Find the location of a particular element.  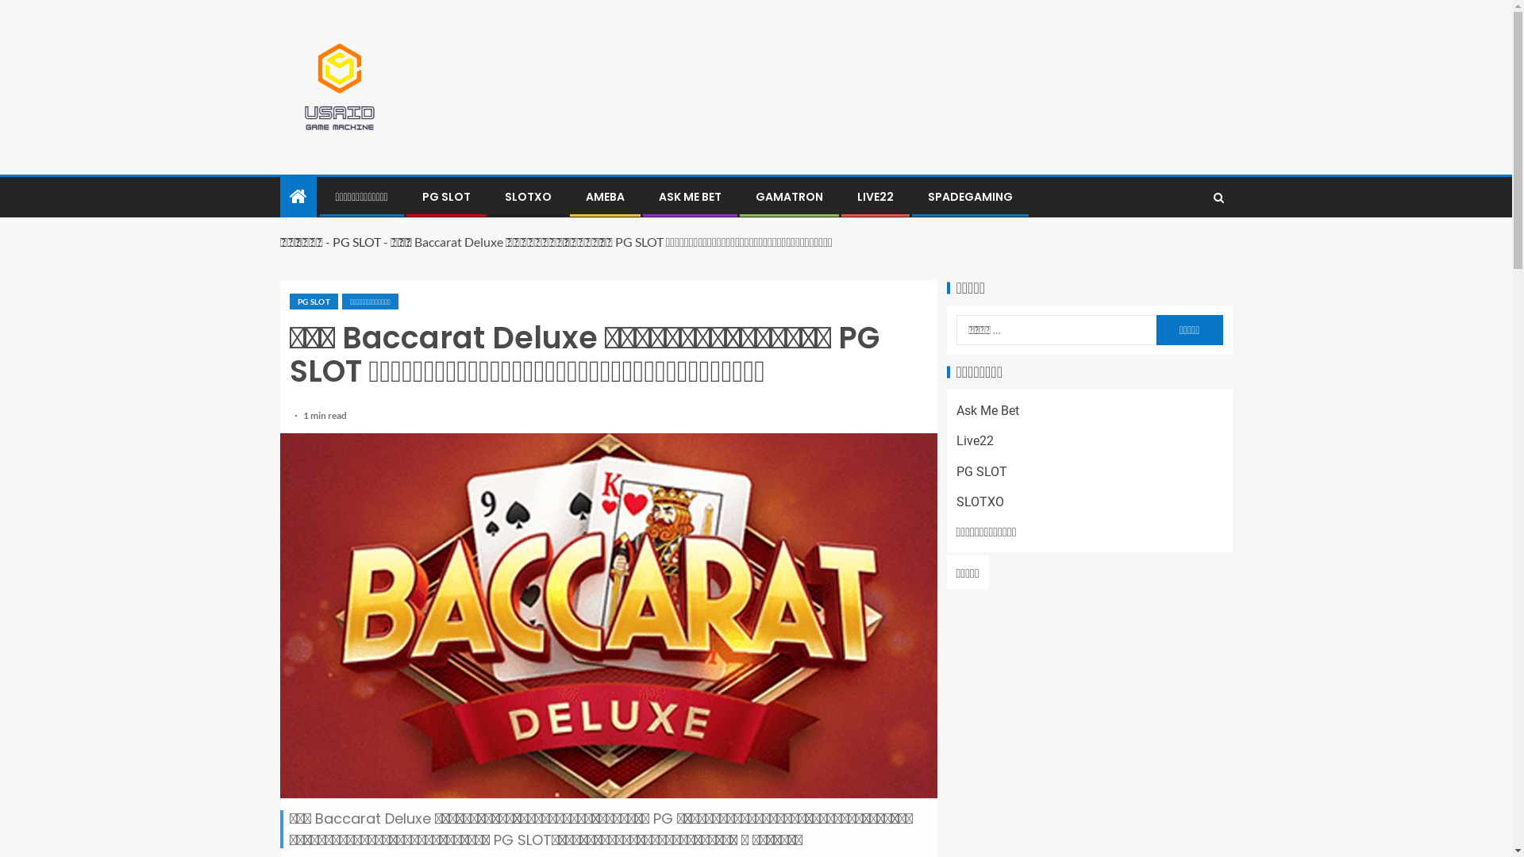

GAMATRON is located at coordinates (789, 197).